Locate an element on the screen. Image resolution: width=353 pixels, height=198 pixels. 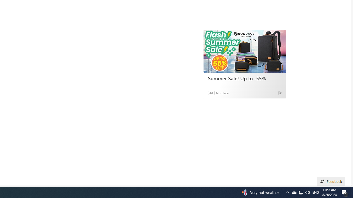
Summer Sale! Up to -55% is located at coordinates (245, 78).